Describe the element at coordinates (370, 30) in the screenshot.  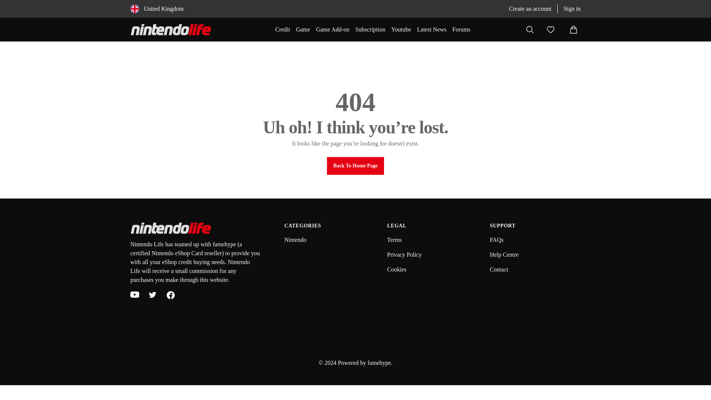
I see `Subscription` at that location.